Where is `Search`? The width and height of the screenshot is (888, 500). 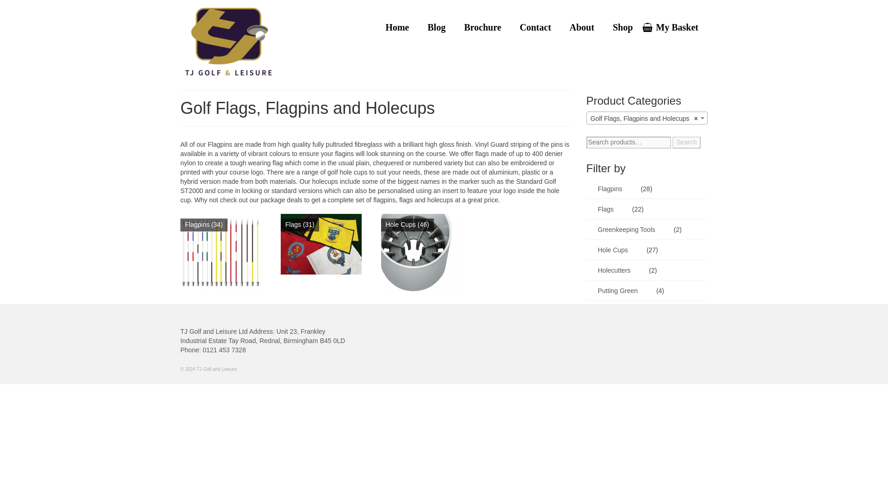
Search is located at coordinates (686, 142).